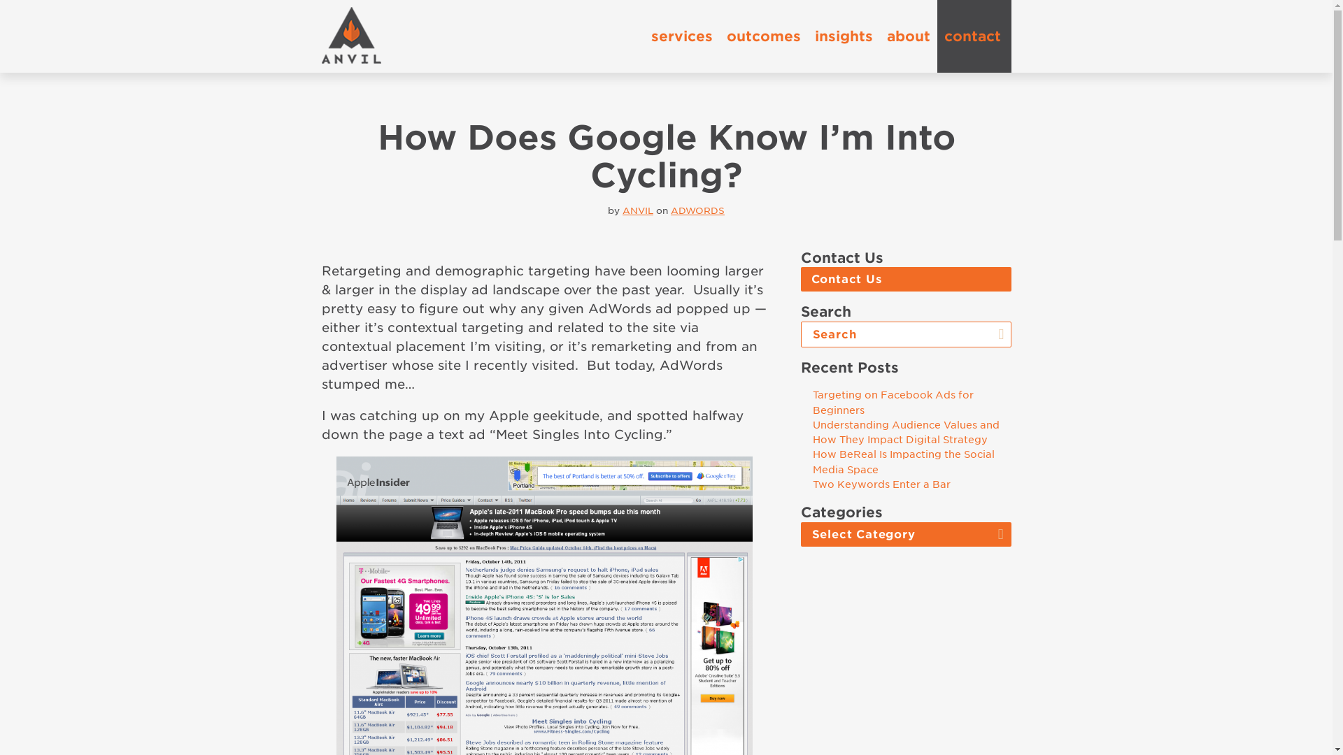  Describe the element at coordinates (638, 210) in the screenshot. I see `ANVIL` at that location.